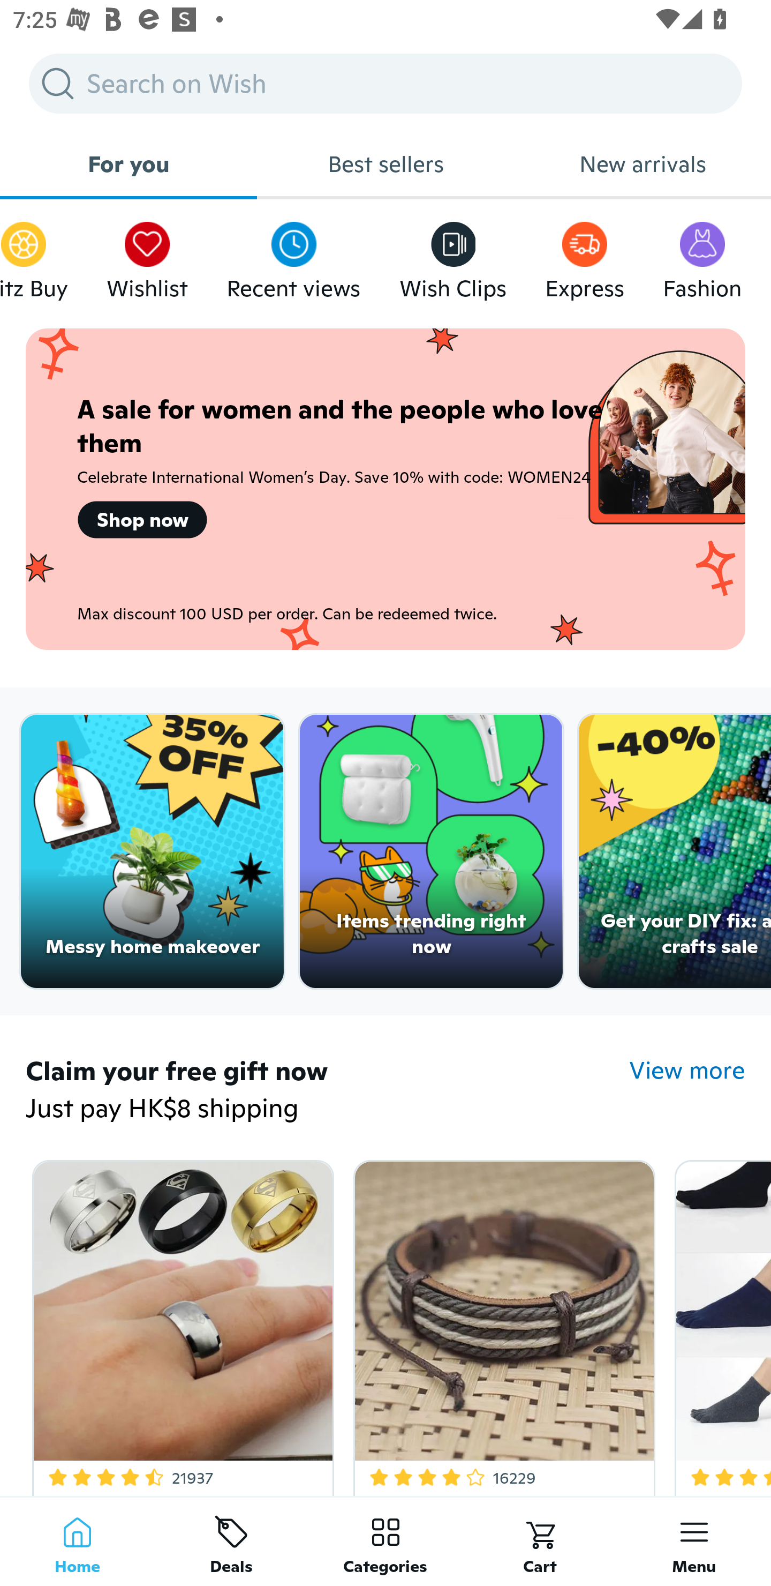 The height and width of the screenshot is (1586, 771). Describe the element at coordinates (77, 1541) in the screenshot. I see `Home` at that location.